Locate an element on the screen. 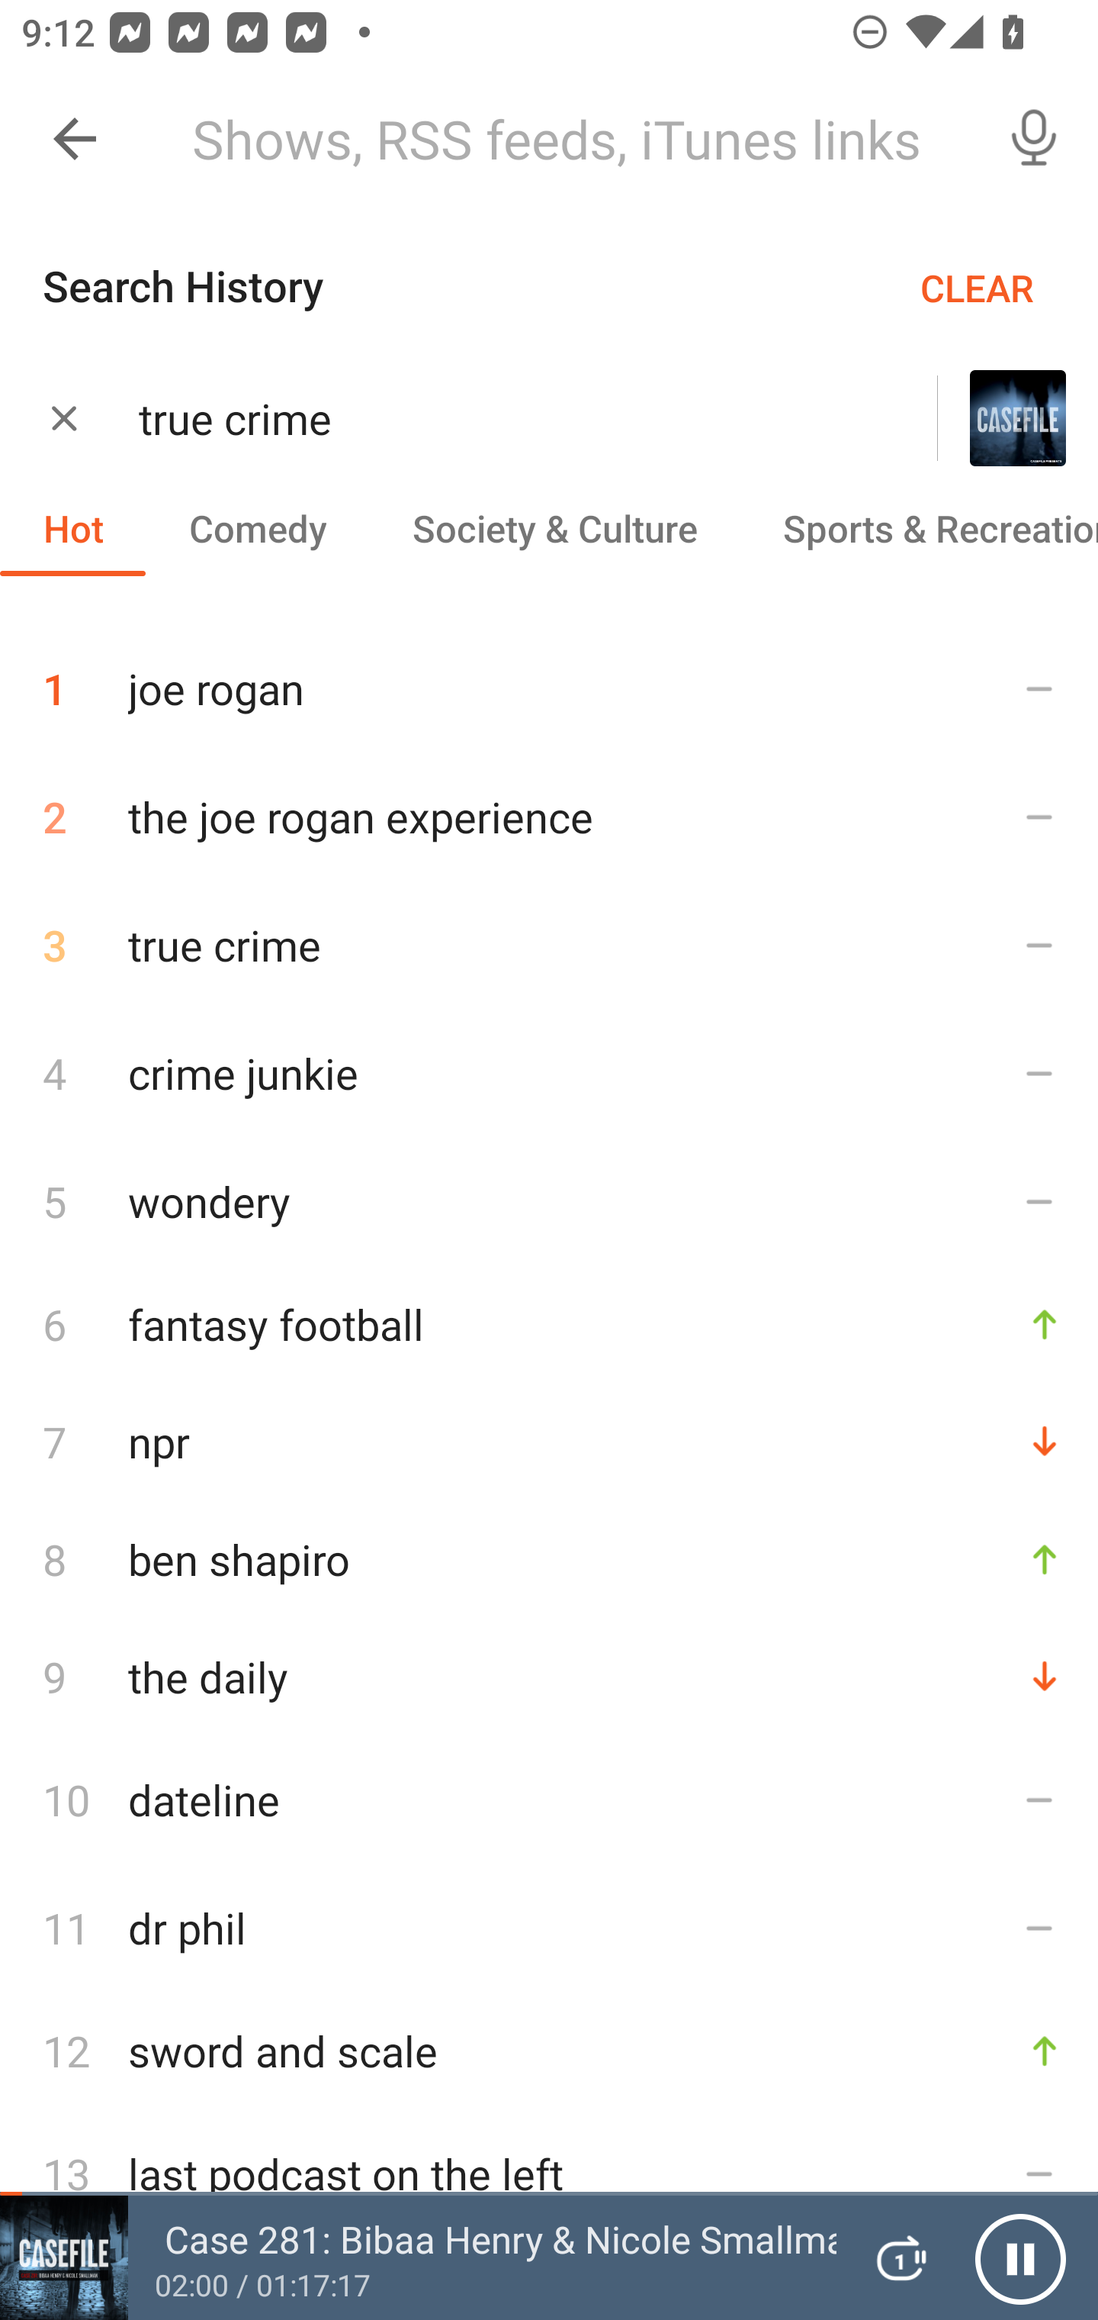 The width and height of the screenshot is (1098, 2320). 4 crime junkie is located at coordinates (549, 1073).